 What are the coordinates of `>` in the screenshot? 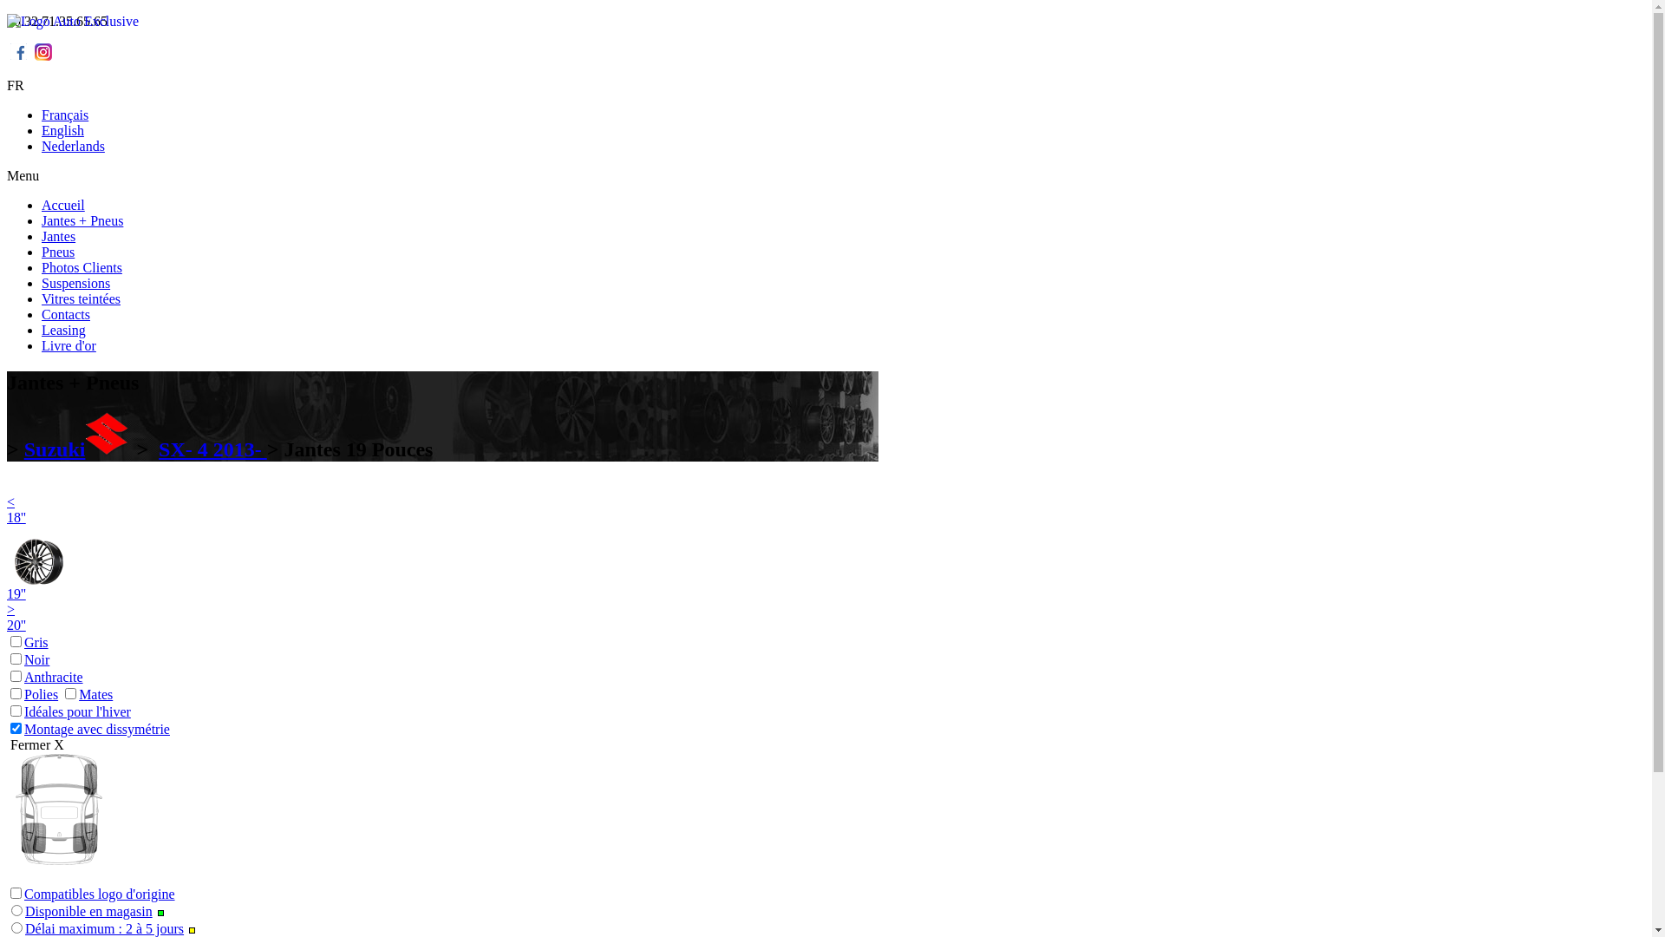 It's located at (10, 609).